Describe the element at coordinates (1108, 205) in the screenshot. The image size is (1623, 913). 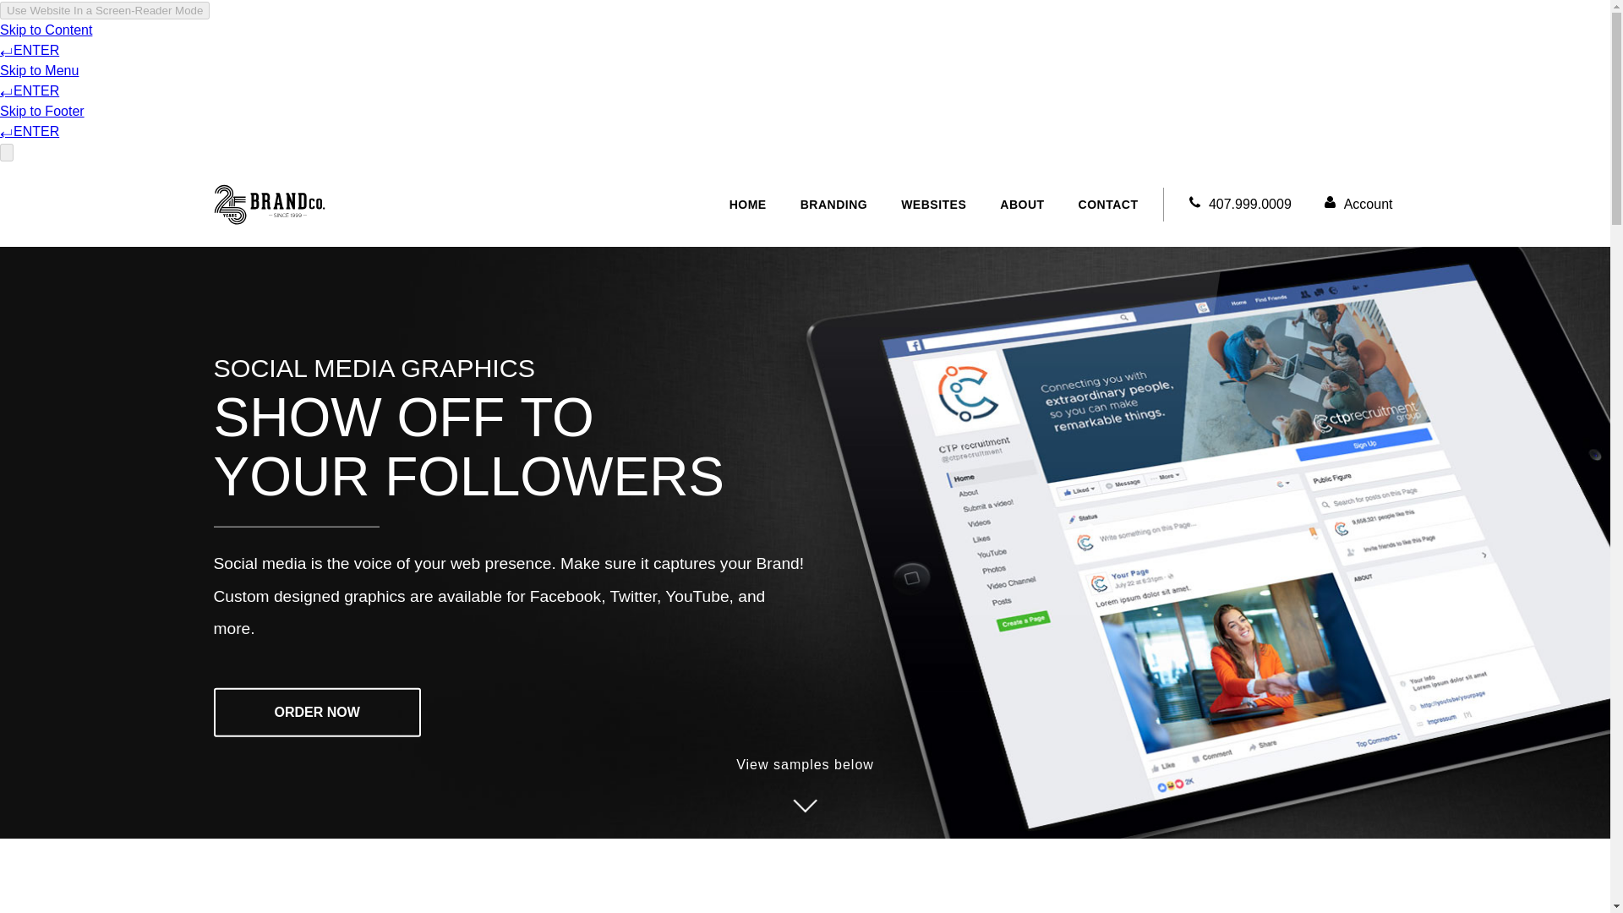
I see `CONTACT` at that location.